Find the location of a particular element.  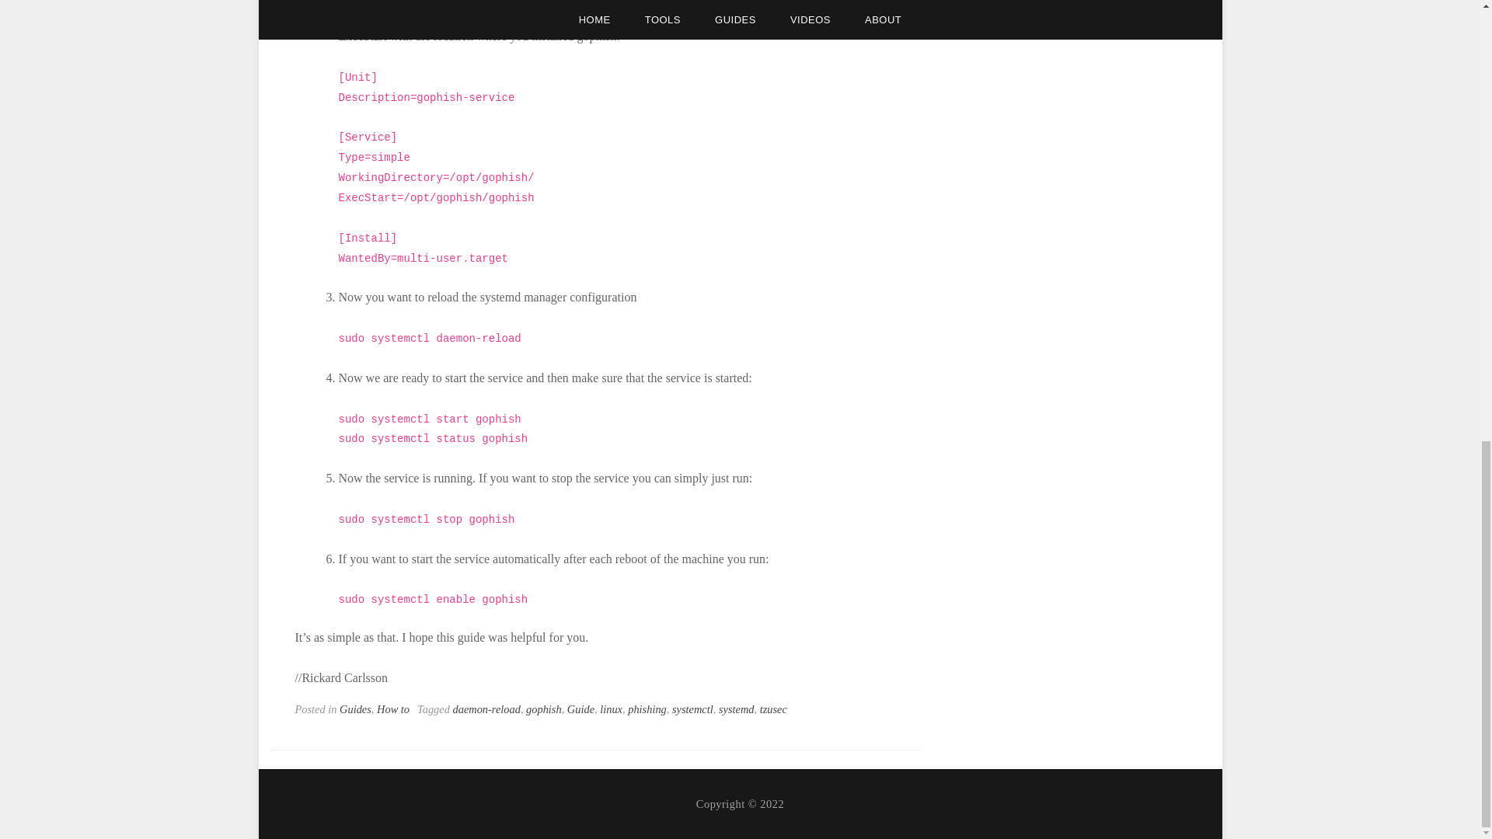

daemon-reload is located at coordinates (485, 709).